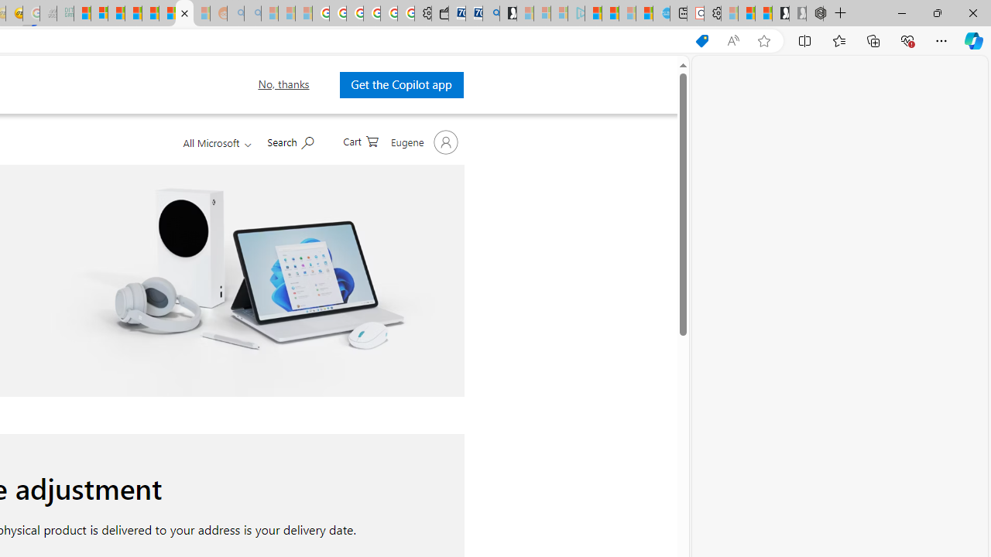 The width and height of the screenshot is (991, 557). Describe the element at coordinates (491, 14) in the screenshot. I see `Bing Real Estate - Home sales and rental listings` at that location.